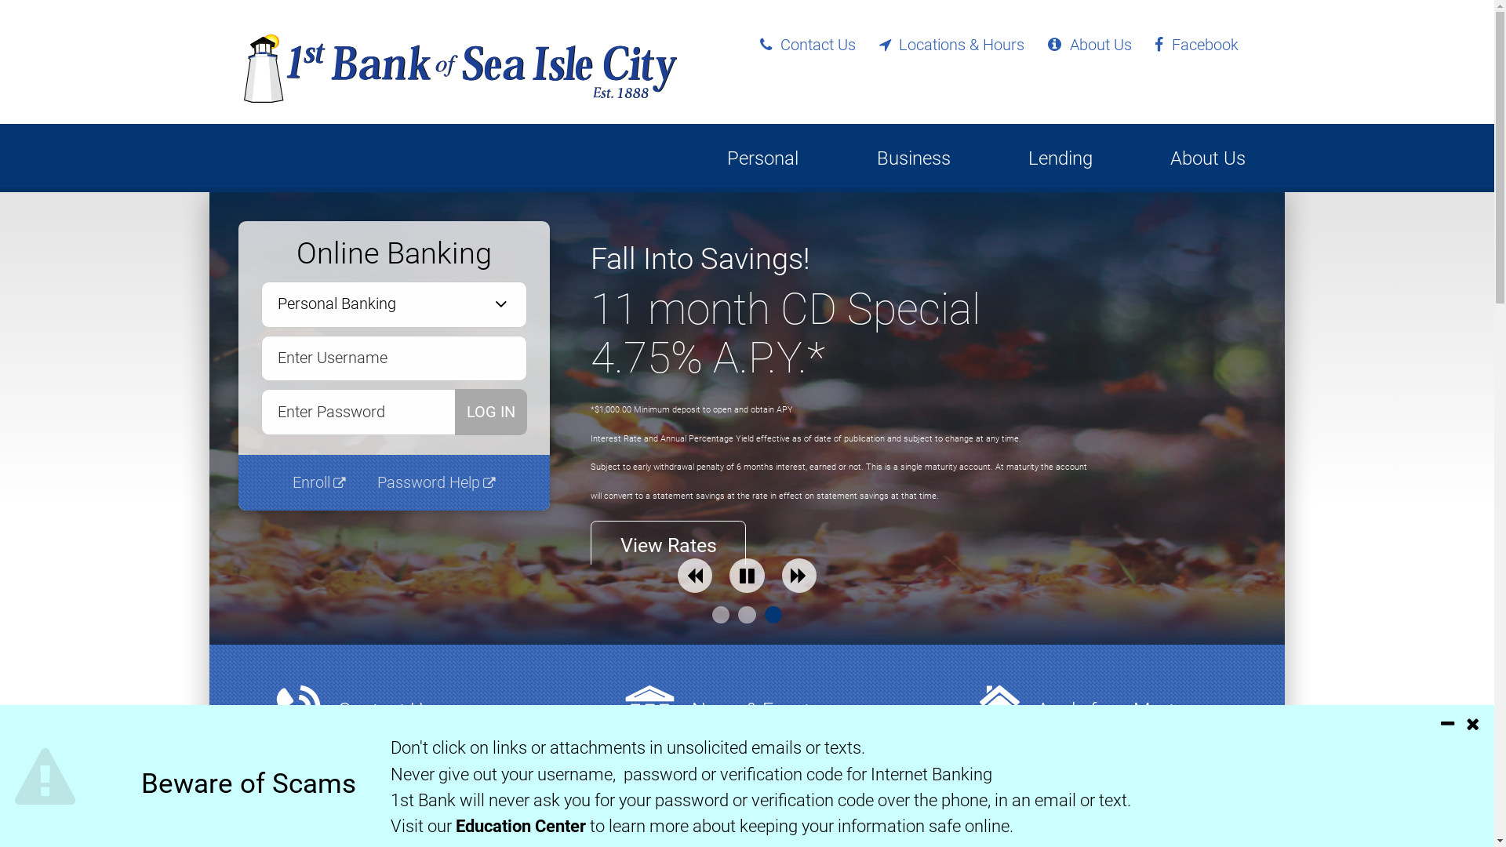 The height and width of the screenshot is (847, 1506). Describe the element at coordinates (668, 546) in the screenshot. I see `View Rates` at that location.